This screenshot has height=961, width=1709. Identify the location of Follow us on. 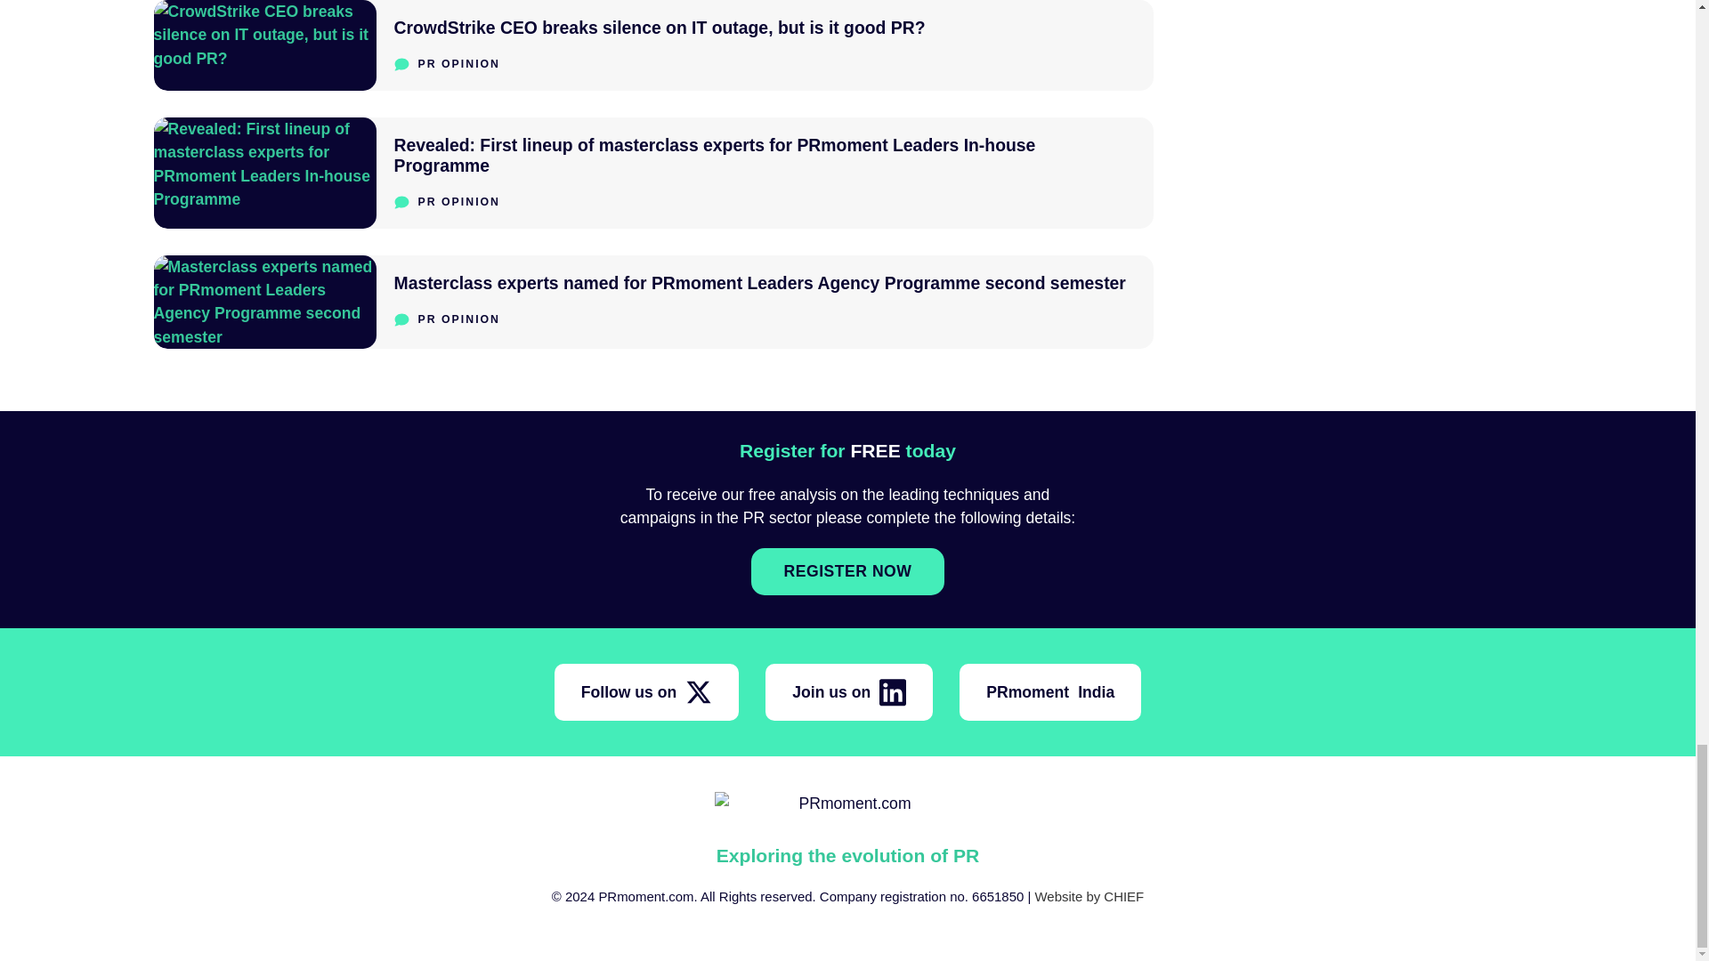
(646, 692).